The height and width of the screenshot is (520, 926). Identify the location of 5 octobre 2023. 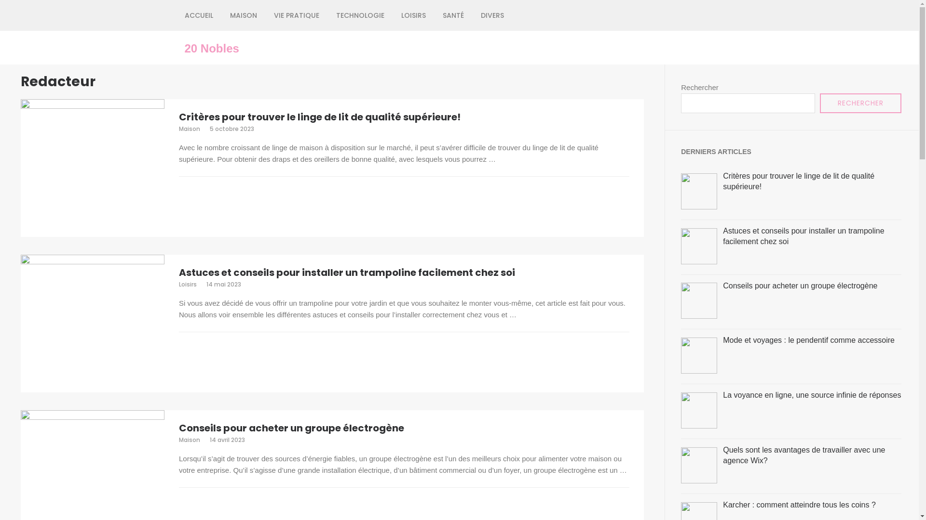
(232, 129).